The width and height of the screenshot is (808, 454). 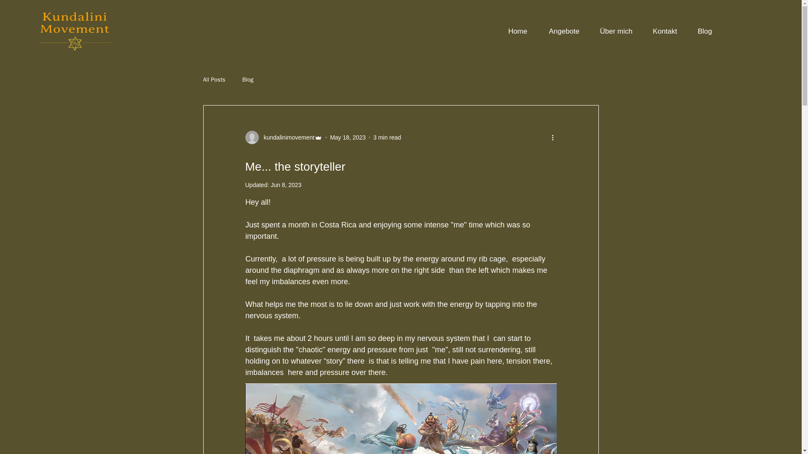 What do you see at coordinates (513, 31) in the screenshot?
I see `Home` at bounding box center [513, 31].